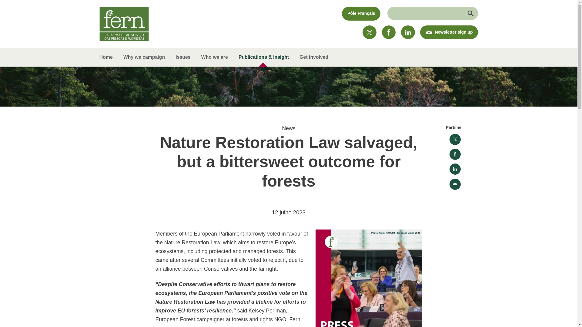  Describe the element at coordinates (449, 32) in the screenshot. I see `Subscribe to our newsletter` at that location.